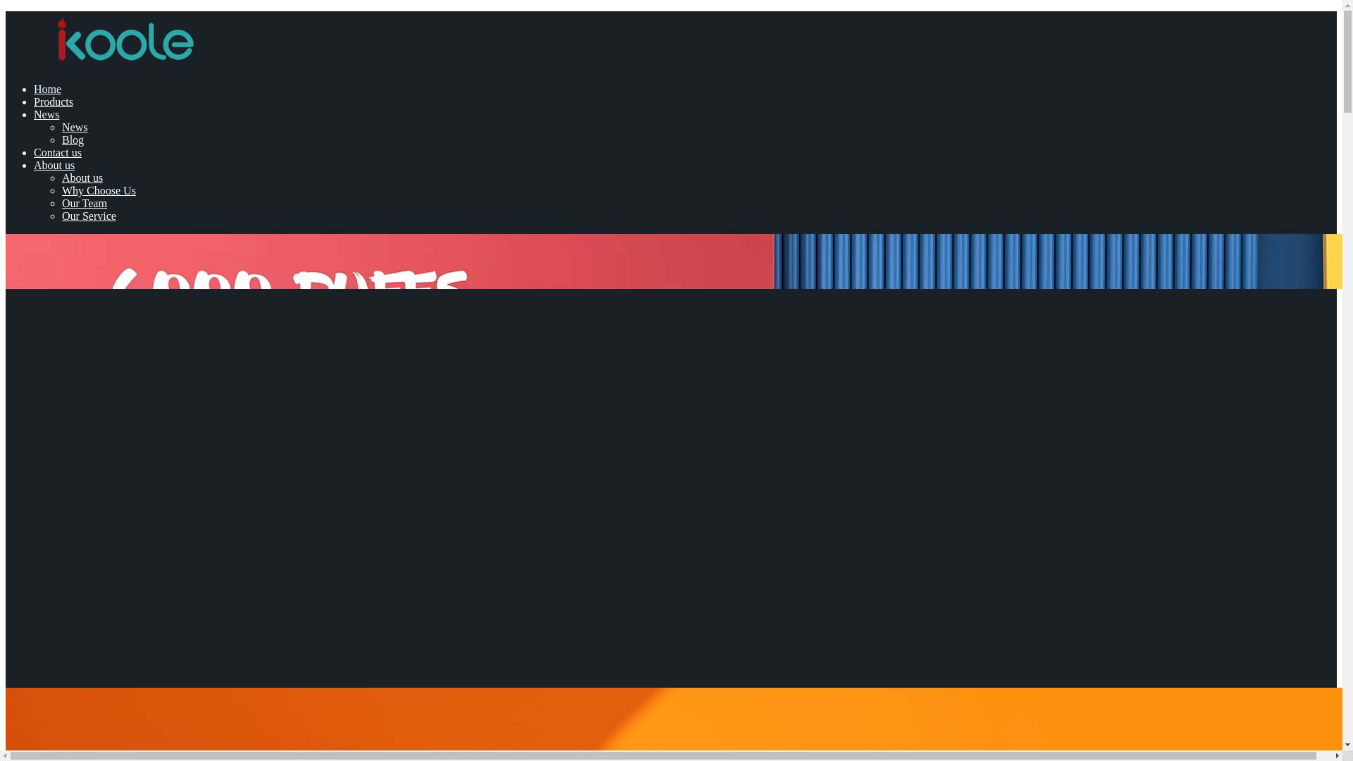  Describe the element at coordinates (82, 178) in the screenshot. I see `About us` at that location.